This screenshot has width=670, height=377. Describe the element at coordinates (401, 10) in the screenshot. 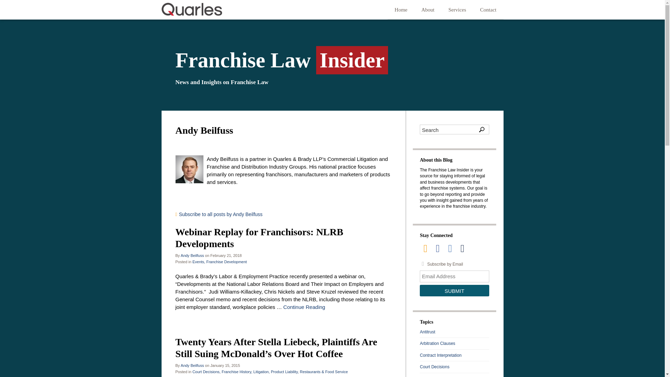

I see `Home` at that location.